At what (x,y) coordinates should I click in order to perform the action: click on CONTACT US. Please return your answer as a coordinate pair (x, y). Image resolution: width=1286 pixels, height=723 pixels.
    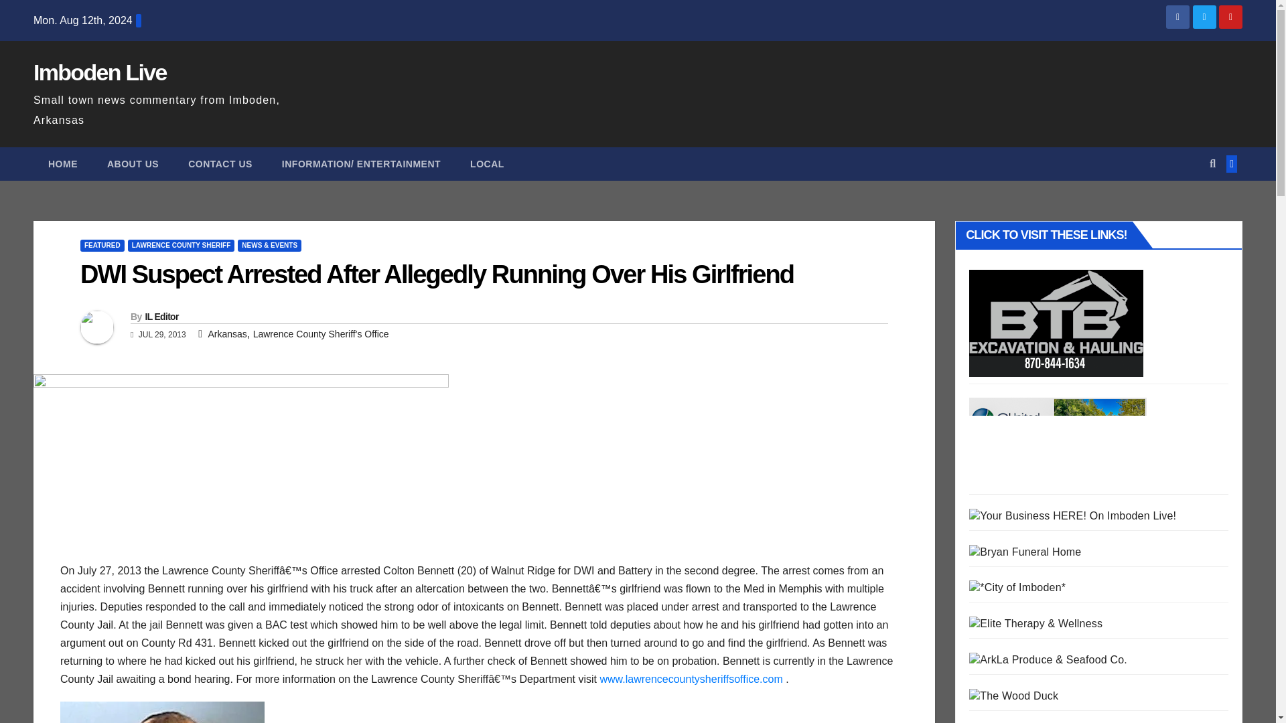
    Looking at the image, I should click on (220, 164).